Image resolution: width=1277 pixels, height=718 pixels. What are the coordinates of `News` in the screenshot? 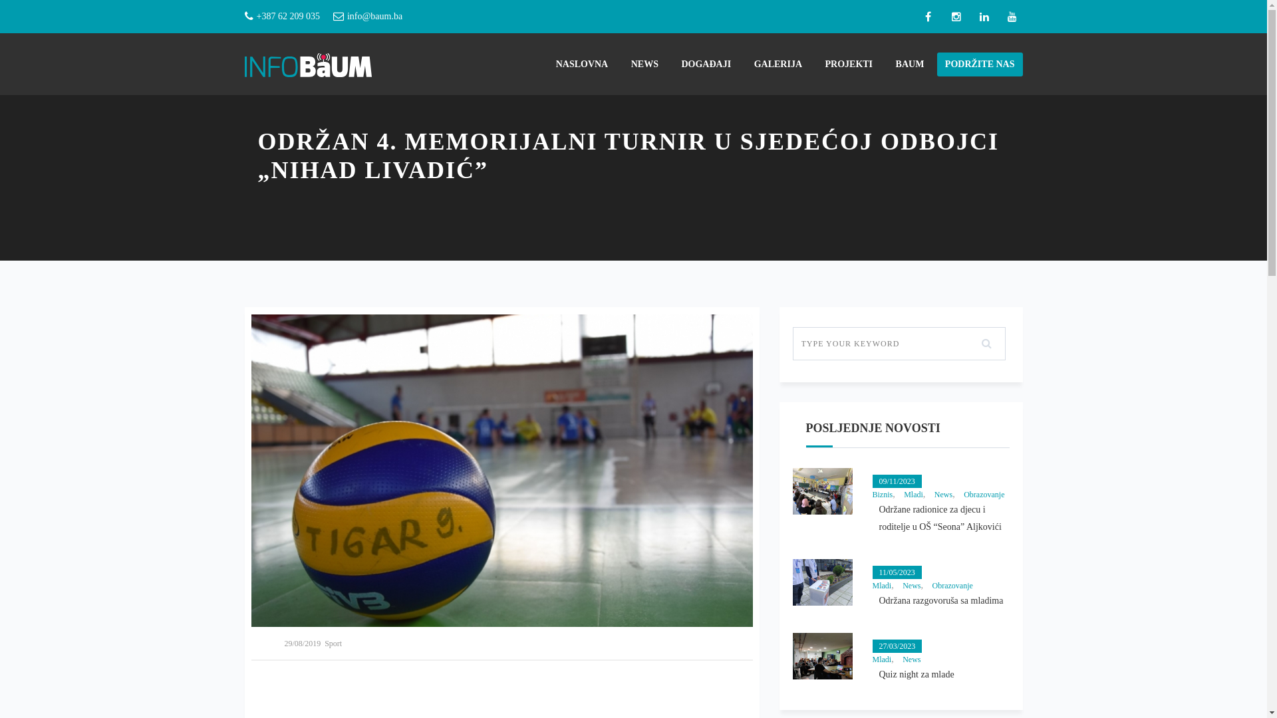 It's located at (911, 659).